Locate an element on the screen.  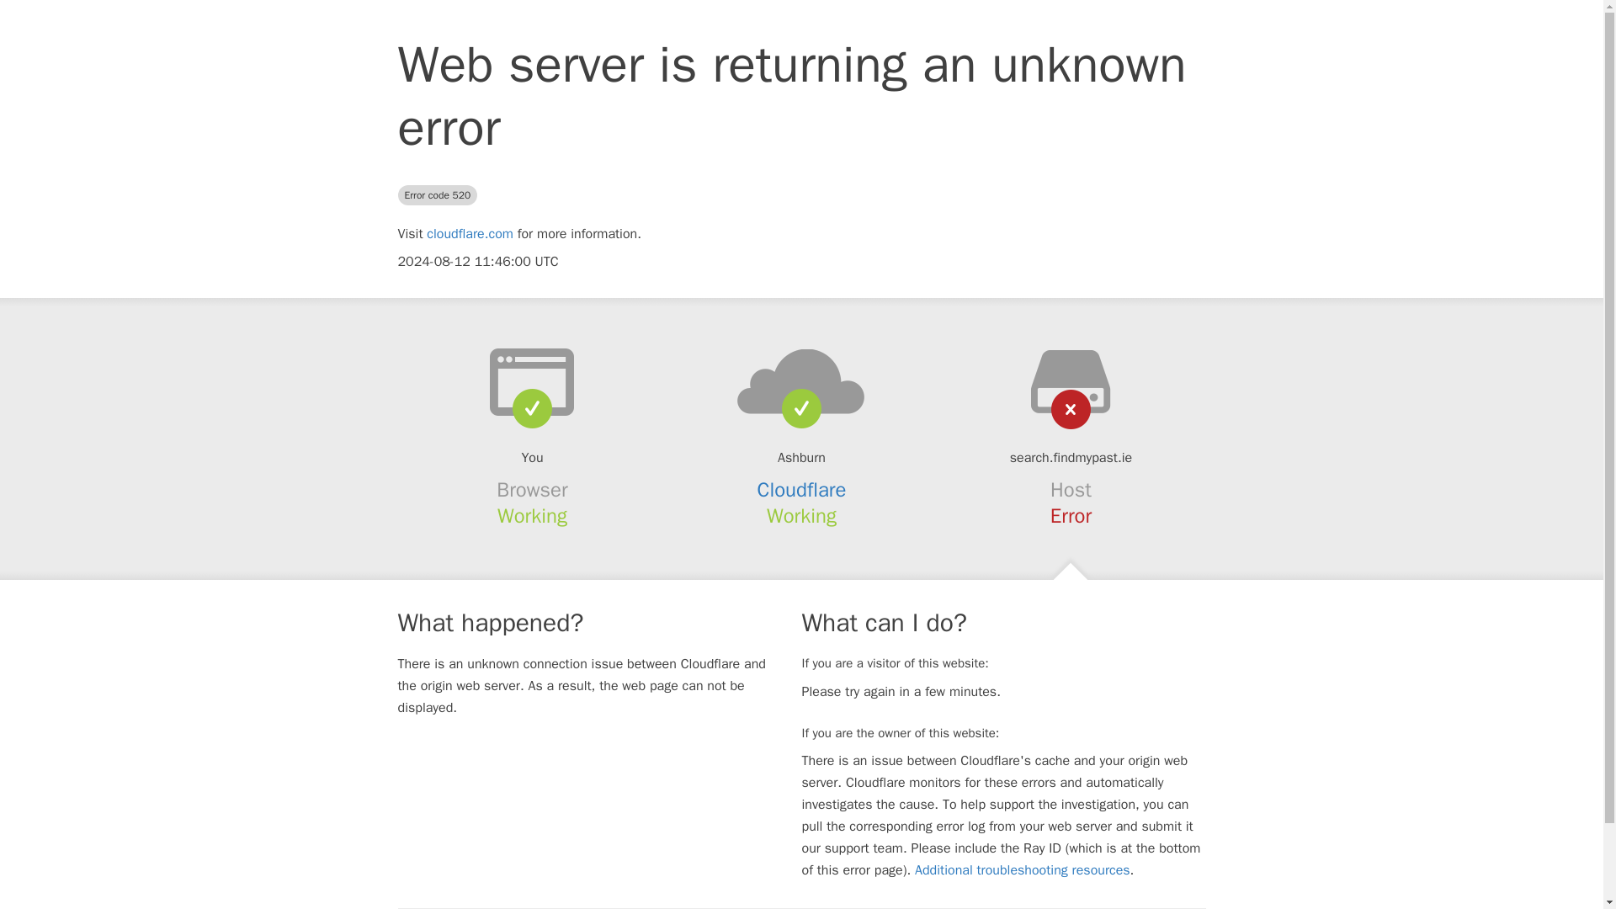
Cloudflare is located at coordinates (802, 490).